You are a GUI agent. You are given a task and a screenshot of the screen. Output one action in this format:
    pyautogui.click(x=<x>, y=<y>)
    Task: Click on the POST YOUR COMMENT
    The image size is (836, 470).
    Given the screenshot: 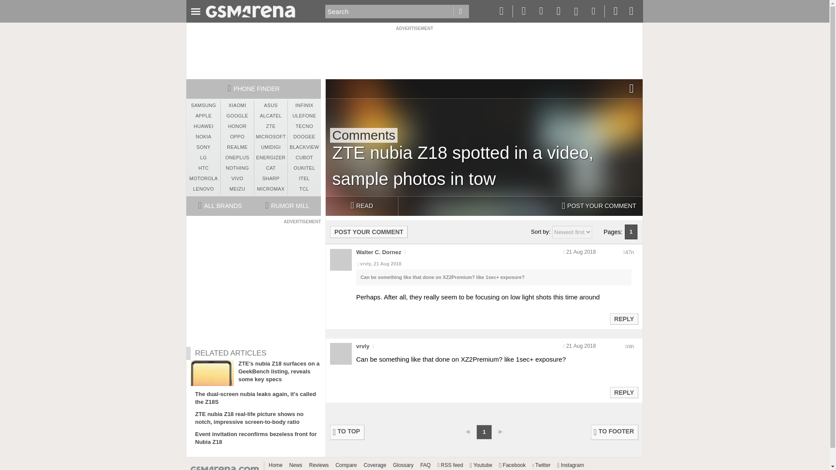 What is the action you would take?
    pyautogui.click(x=599, y=206)
    